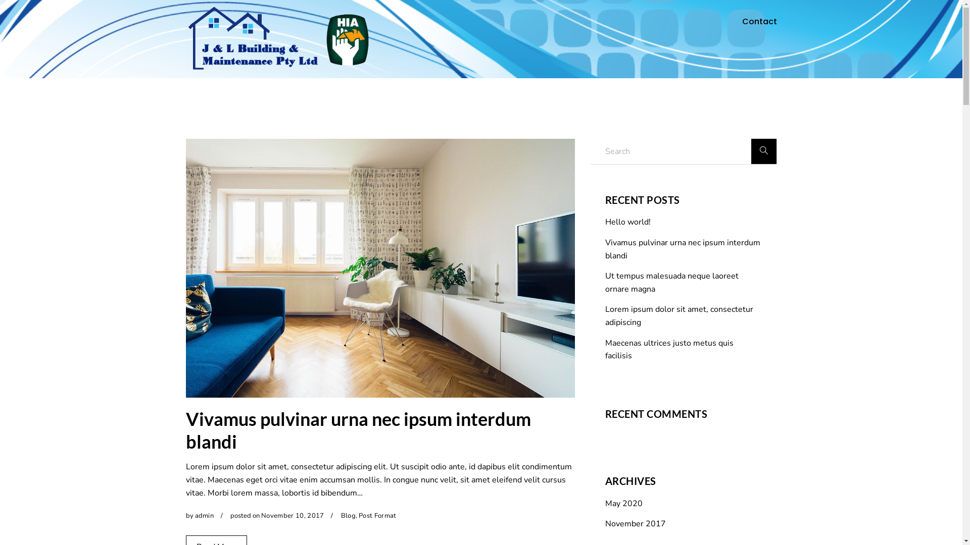 Image resolution: width=970 pixels, height=545 pixels. What do you see at coordinates (293, 516) in the screenshot?
I see `November 10, 2017` at bounding box center [293, 516].